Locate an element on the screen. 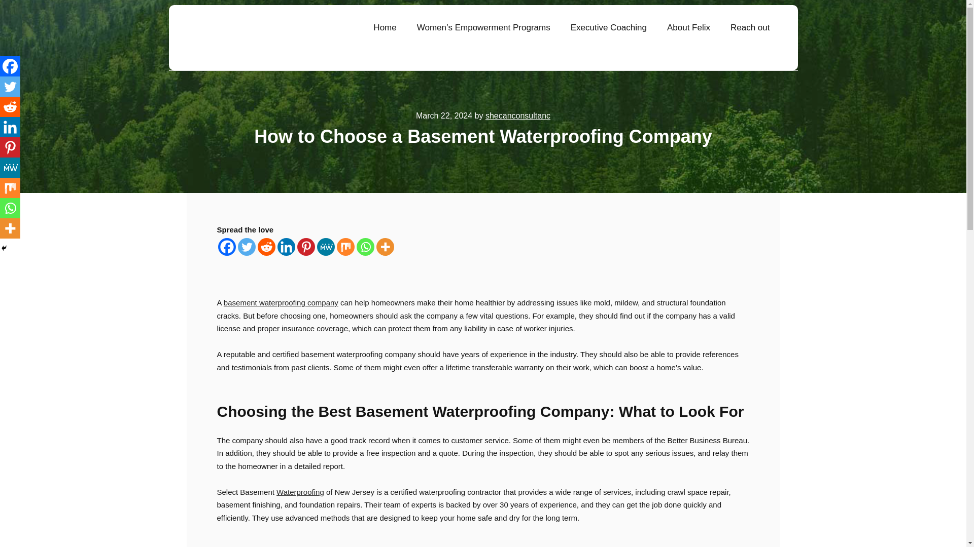 The height and width of the screenshot is (547, 974). Home is located at coordinates (385, 27).